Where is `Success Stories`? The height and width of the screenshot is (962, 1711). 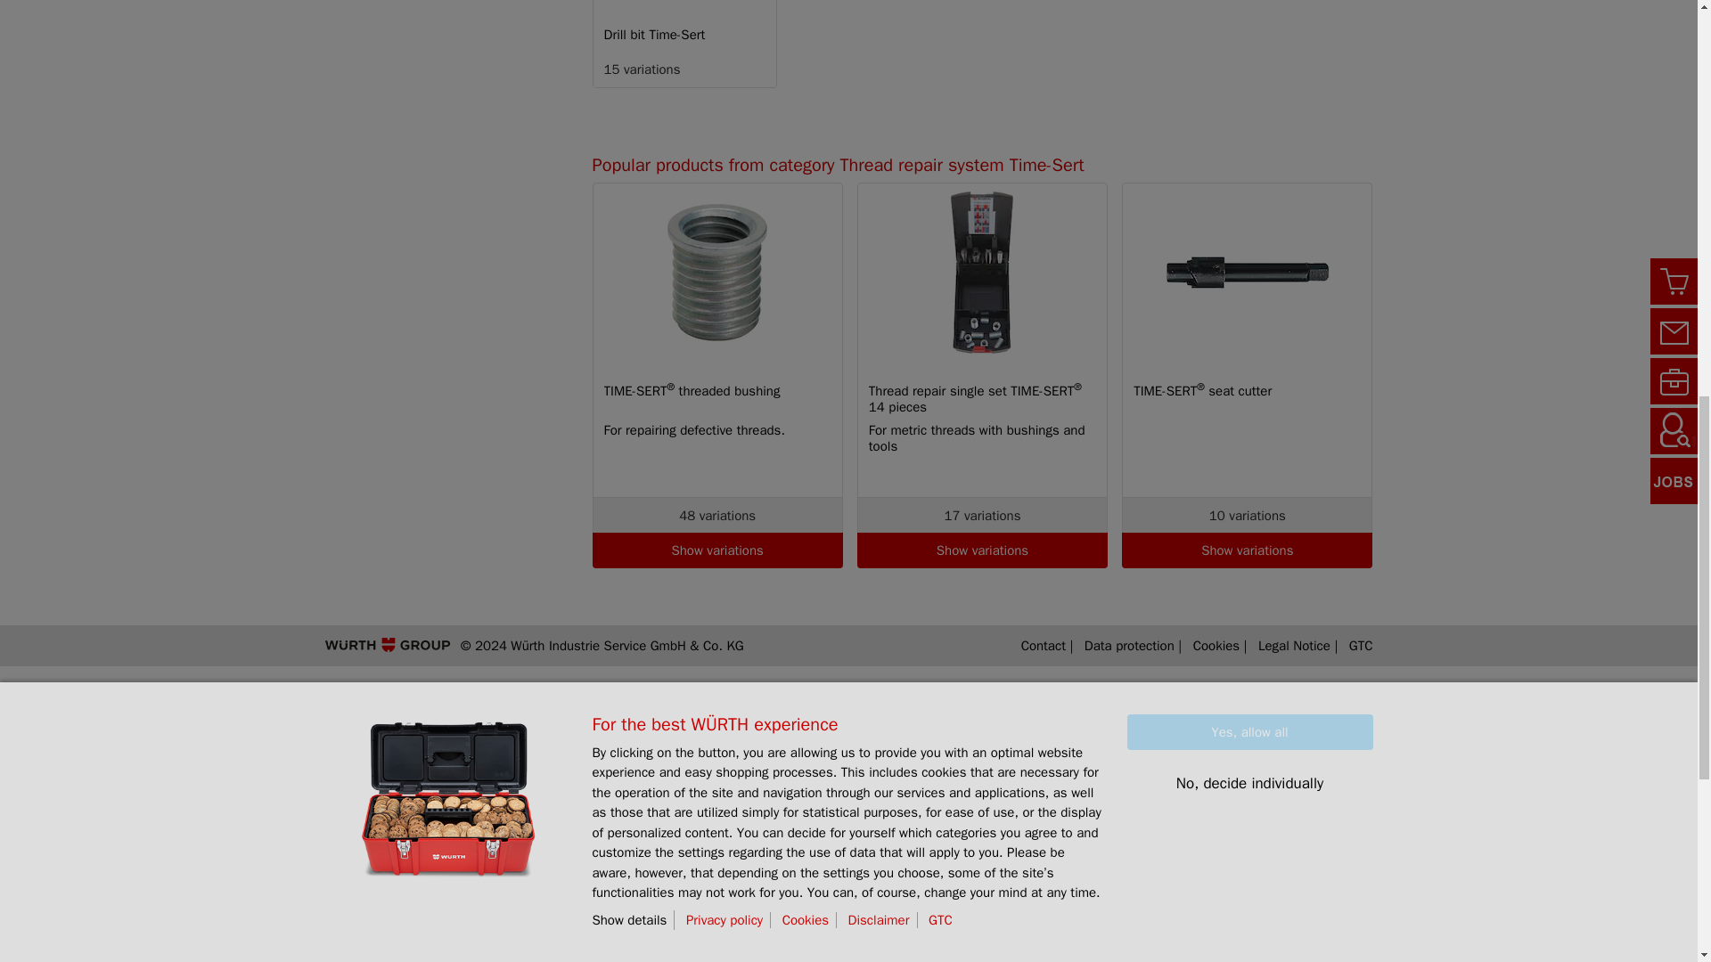
Success Stories is located at coordinates (378, 941).